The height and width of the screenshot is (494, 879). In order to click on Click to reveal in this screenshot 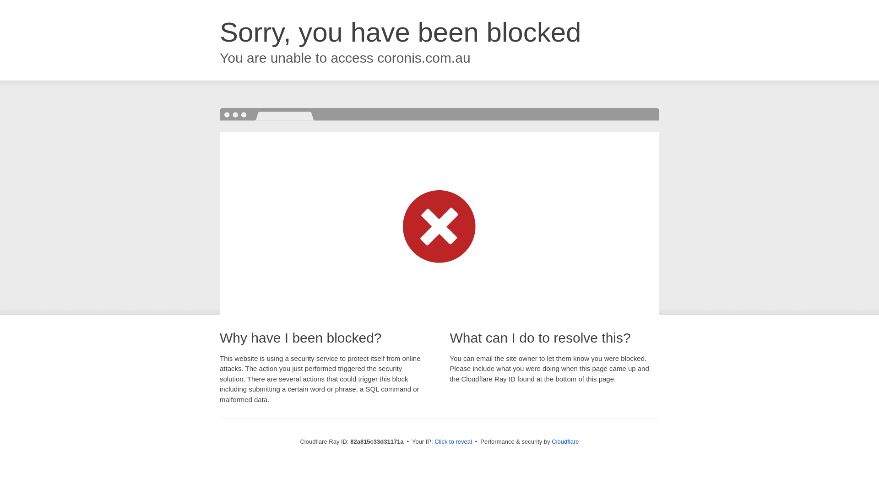, I will do `click(453, 442)`.